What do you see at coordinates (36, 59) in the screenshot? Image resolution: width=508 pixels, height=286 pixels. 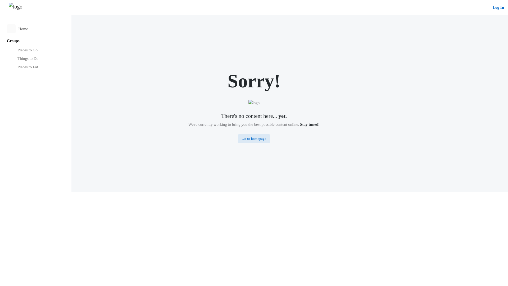 I see `Things to Do` at bounding box center [36, 59].